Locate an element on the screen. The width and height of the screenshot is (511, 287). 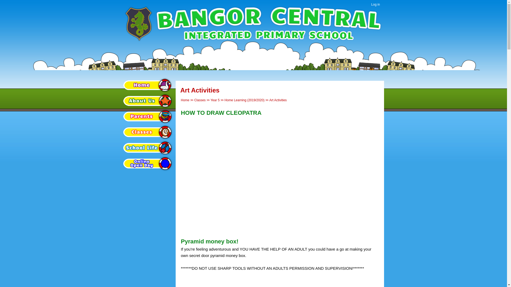
About Us is located at coordinates (148, 101).